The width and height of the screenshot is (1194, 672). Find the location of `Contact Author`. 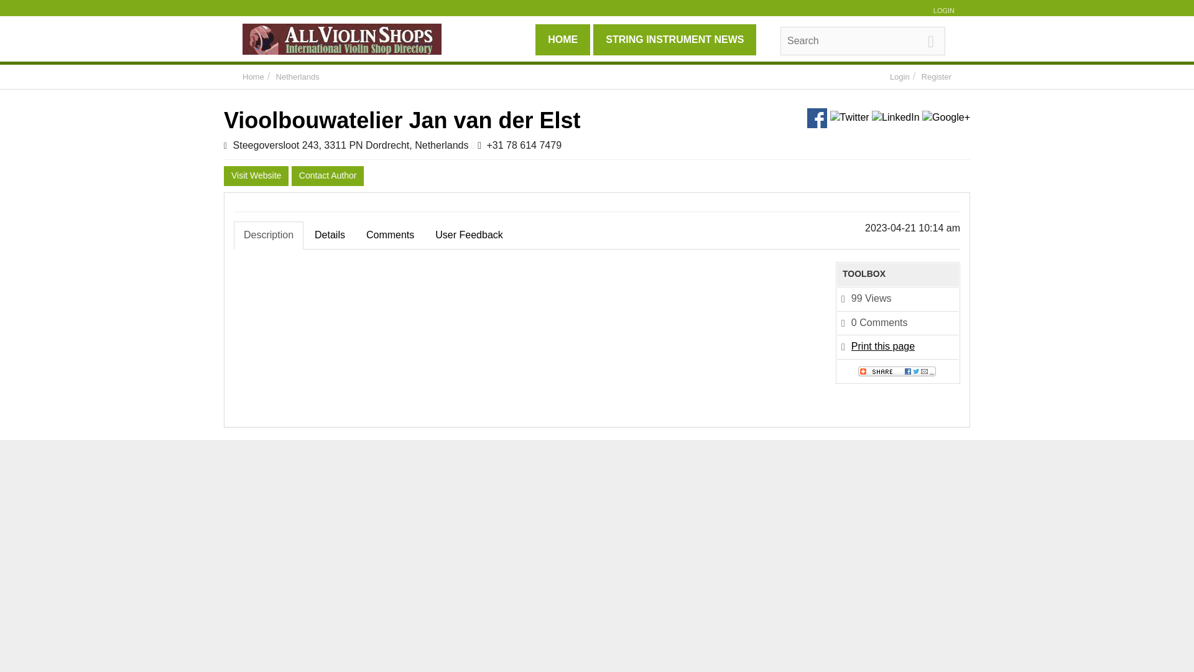

Contact Author is located at coordinates (327, 175).